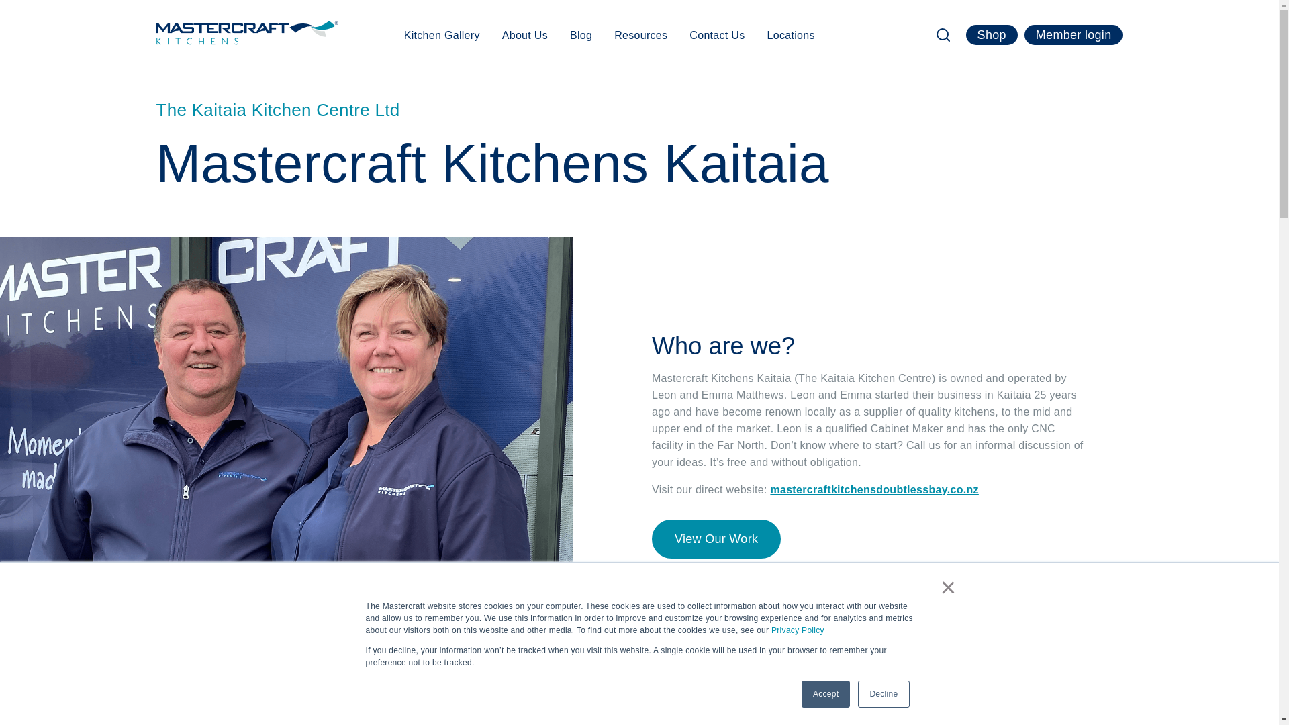  I want to click on Decline, so click(884, 694).